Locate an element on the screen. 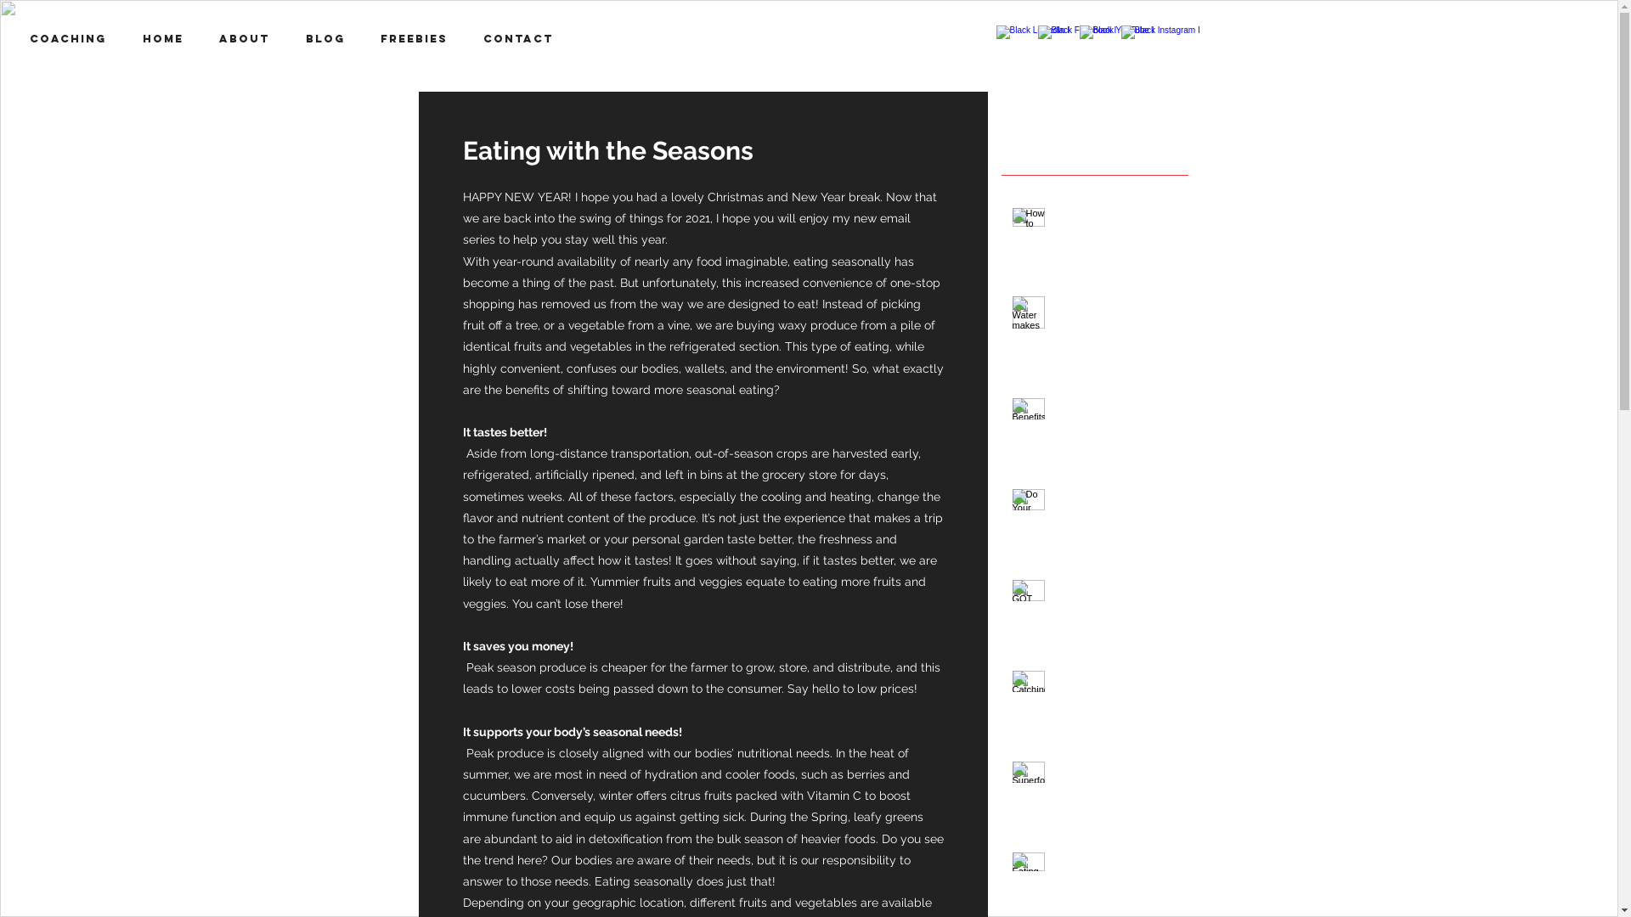 This screenshot has width=1631, height=917. Water makes the world go round! is located at coordinates (1116, 316).